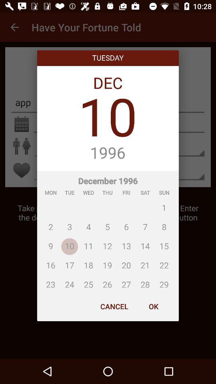 This screenshot has height=384, width=216. What do you see at coordinates (114, 306) in the screenshot?
I see `scroll until the cancel item` at bounding box center [114, 306].